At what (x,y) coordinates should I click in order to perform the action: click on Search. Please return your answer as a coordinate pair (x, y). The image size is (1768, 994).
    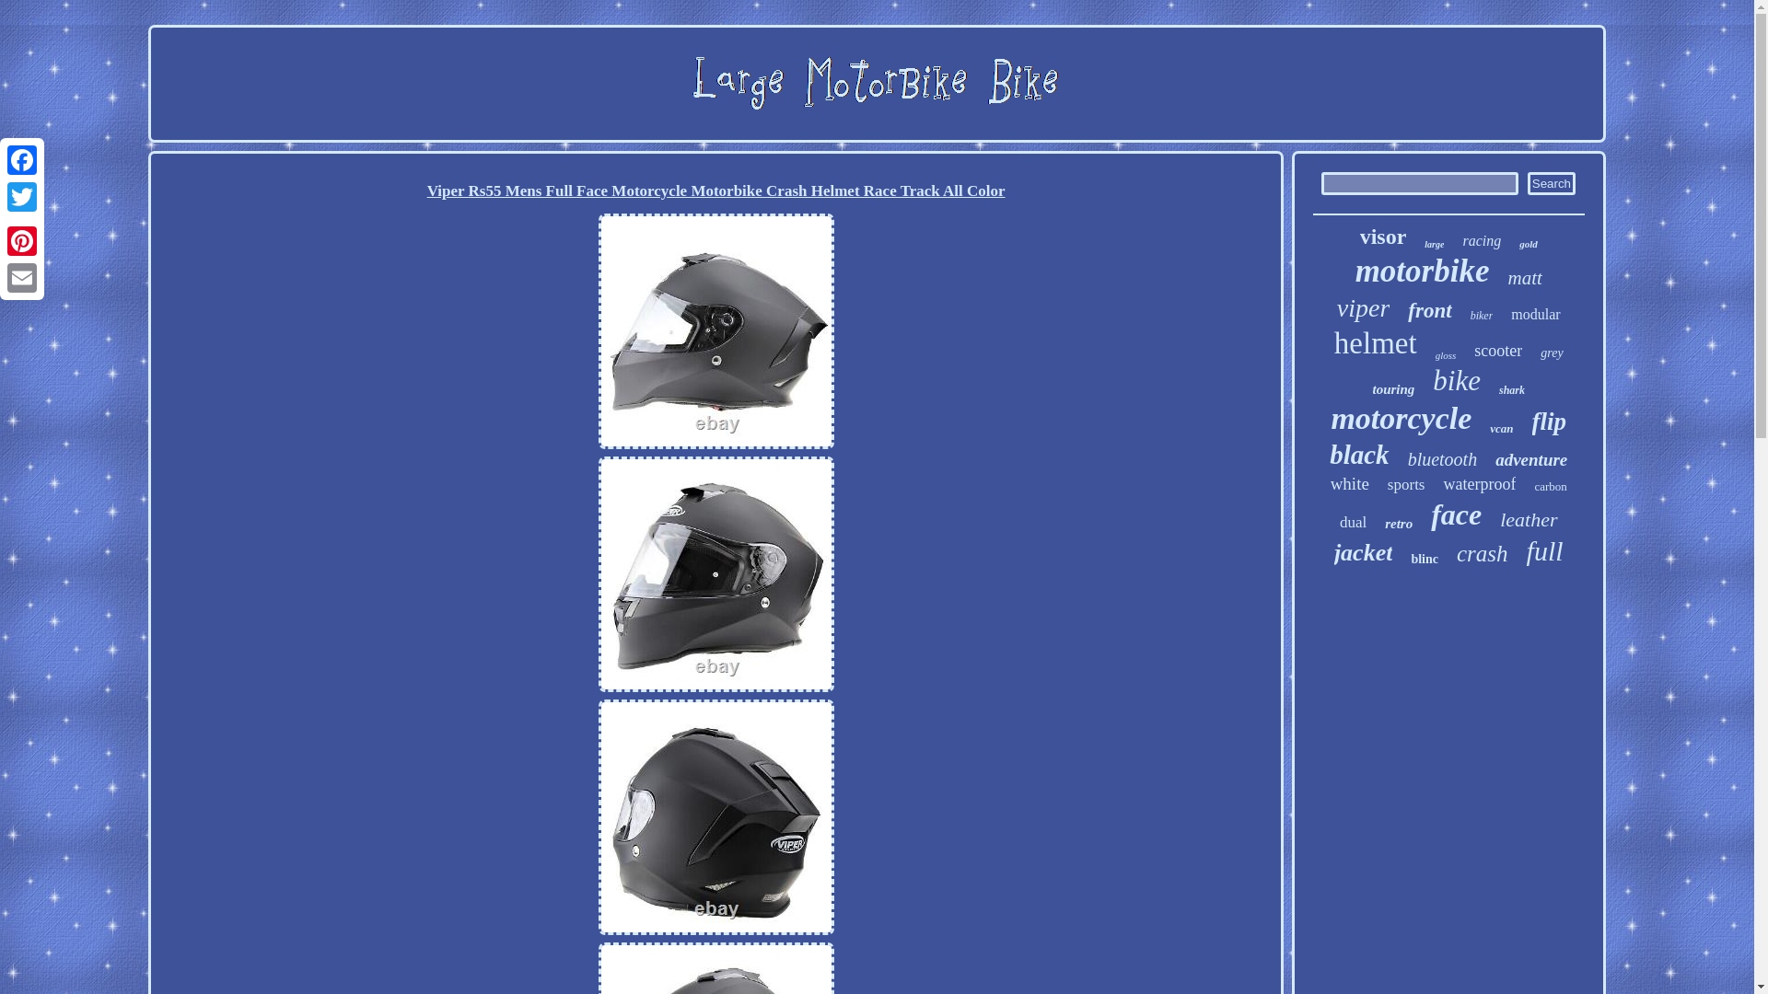
    Looking at the image, I should click on (1551, 182).